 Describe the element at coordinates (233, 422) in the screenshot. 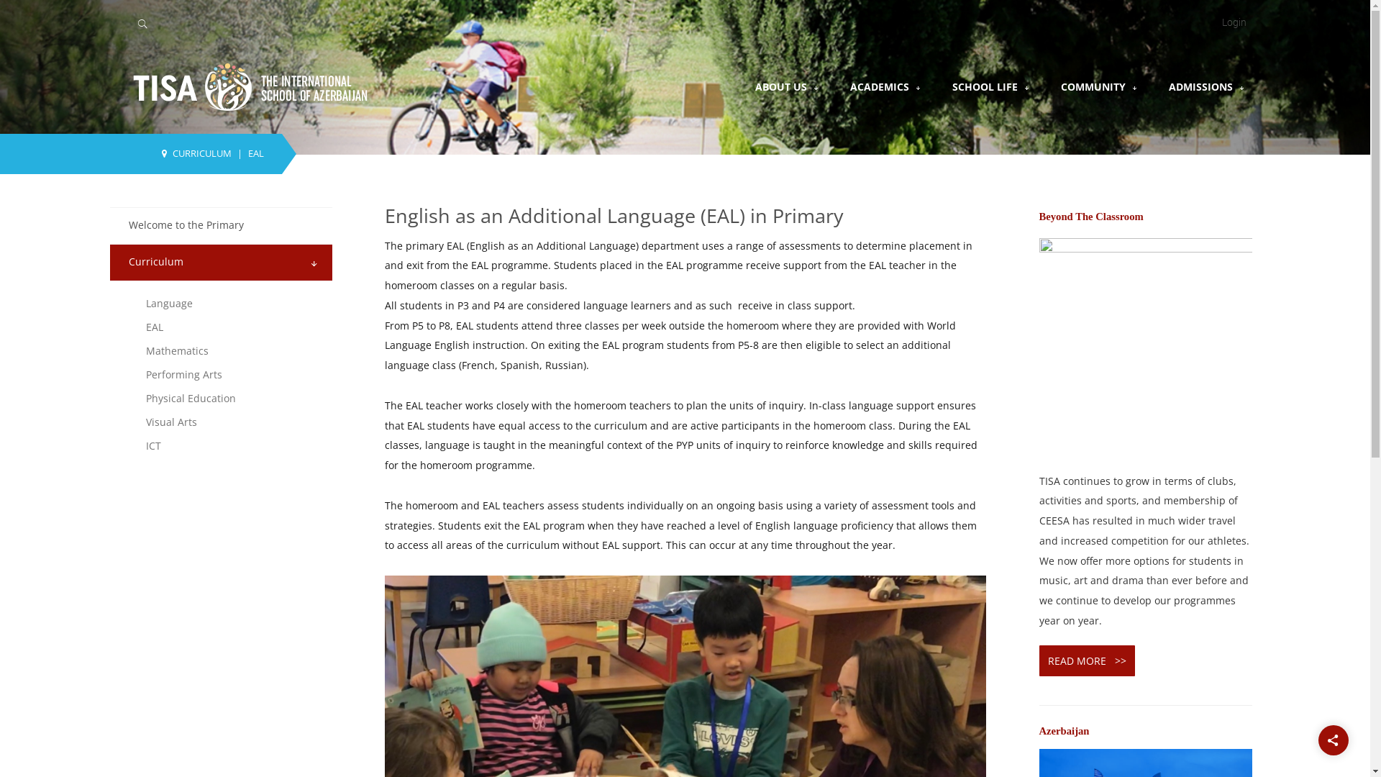

I see `Visual Arts` at that location.